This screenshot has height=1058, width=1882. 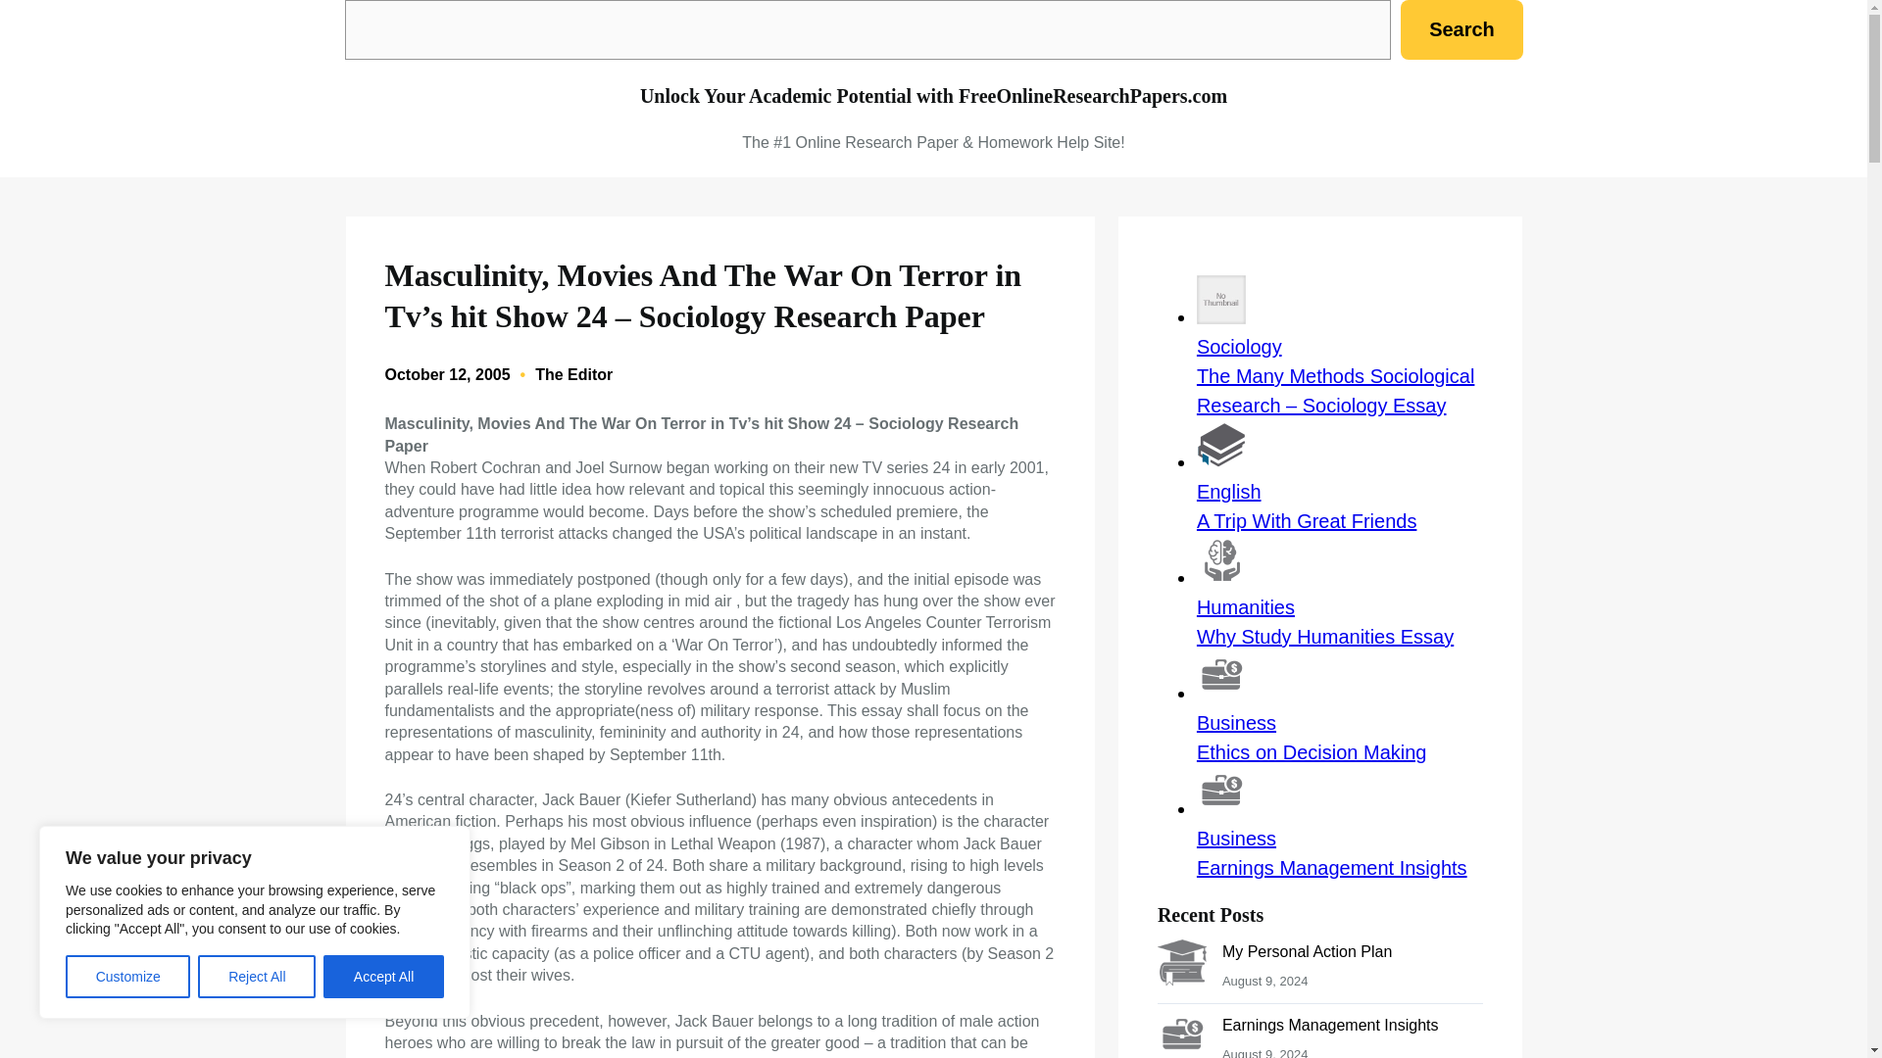 I want to click on Customize, so click(x=127, y=977).